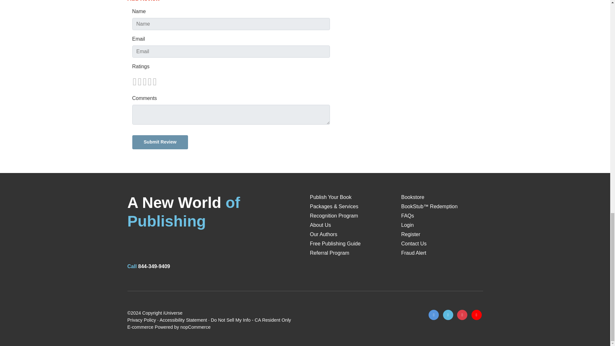 Image resolution: width=615 pixels, height=346 pixels. What do you see at coordinates (407, 216) in the screenshot?
I see `FAQs` at bounding box center [407, 216].